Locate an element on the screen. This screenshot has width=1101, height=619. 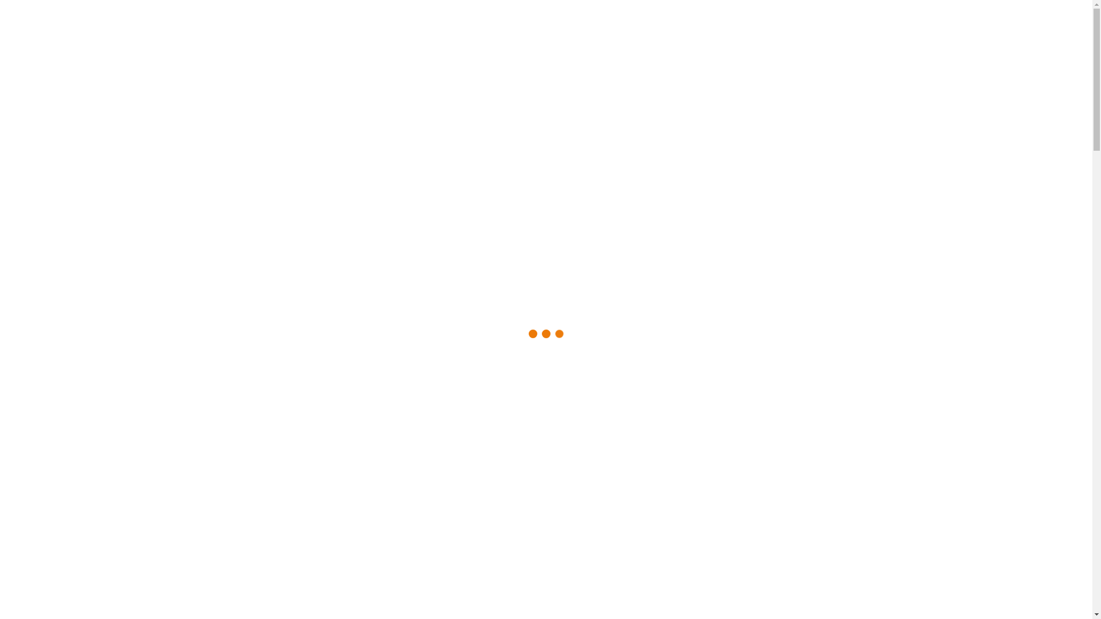
About is located at coordinates (34, 373).